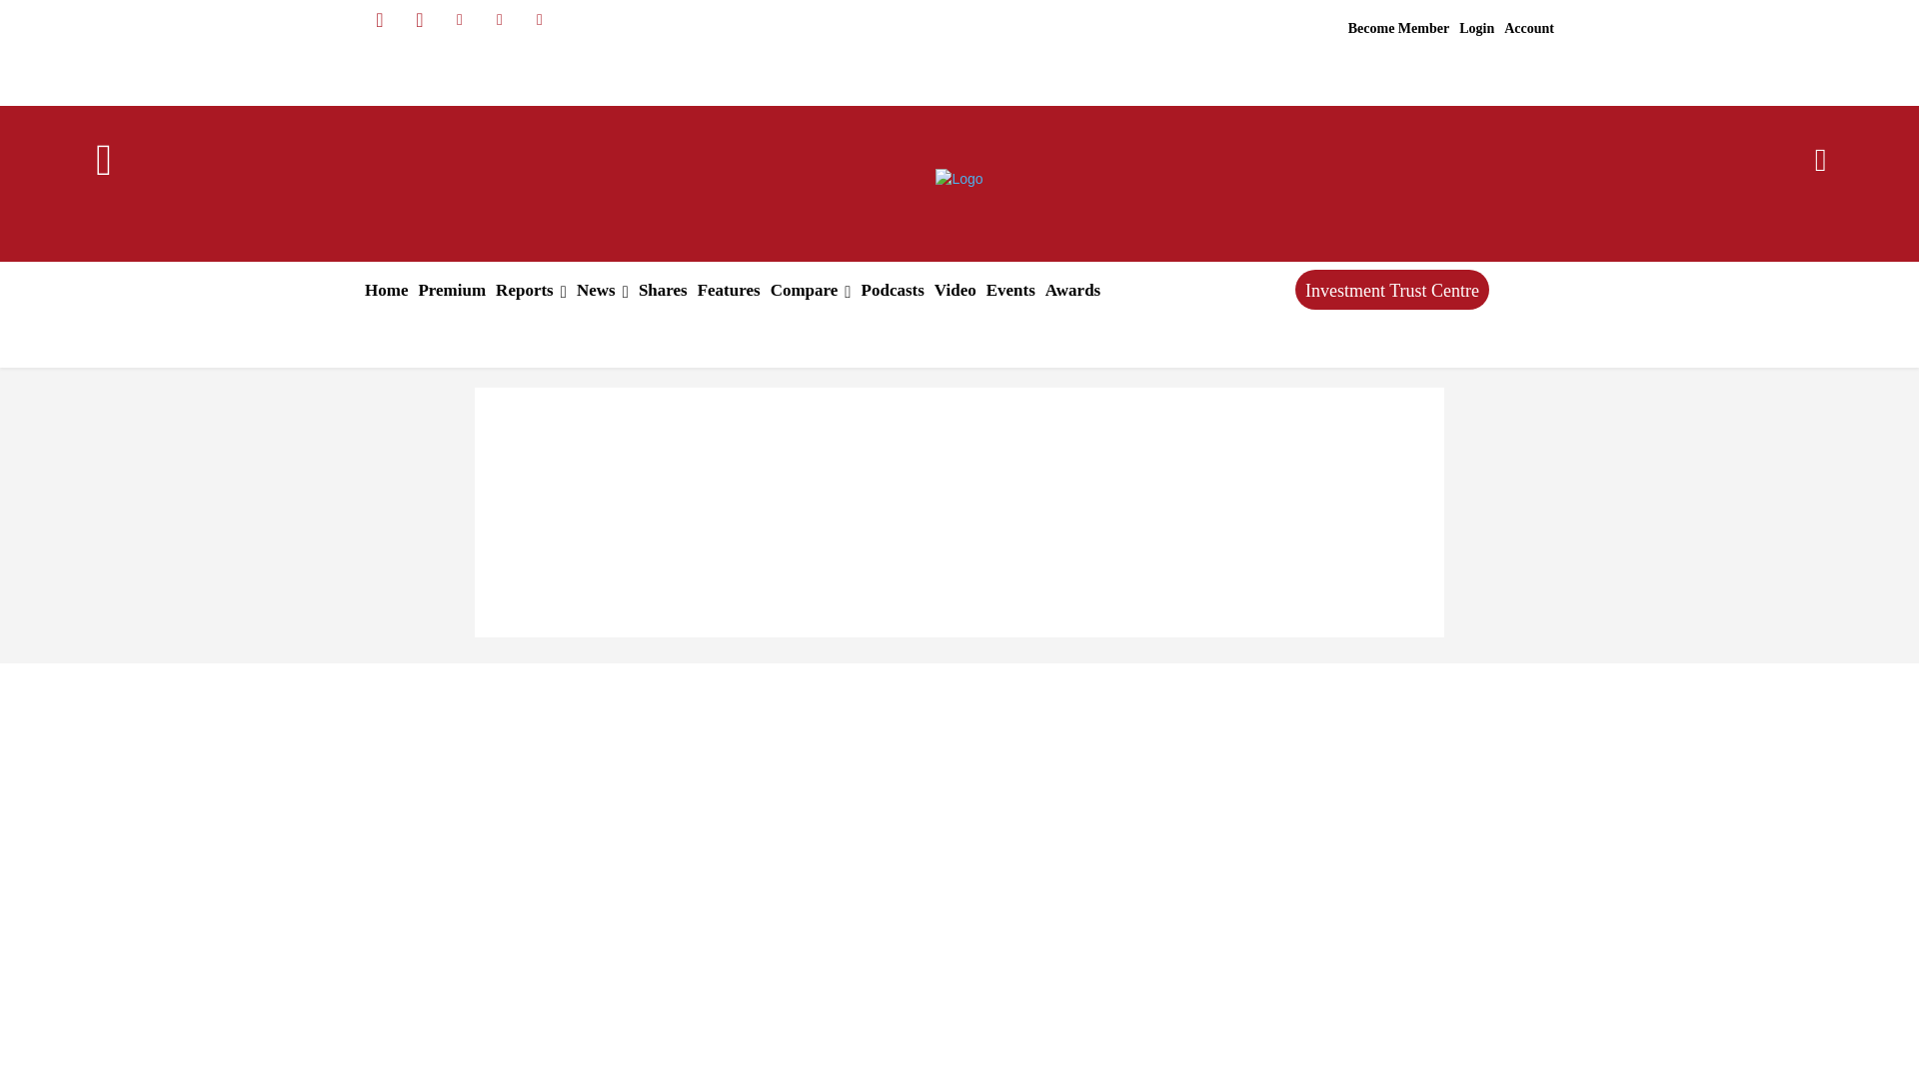 The width and height of the screenshot is (1919, 1079). I want to click on Vimeo, so click(540, 20).